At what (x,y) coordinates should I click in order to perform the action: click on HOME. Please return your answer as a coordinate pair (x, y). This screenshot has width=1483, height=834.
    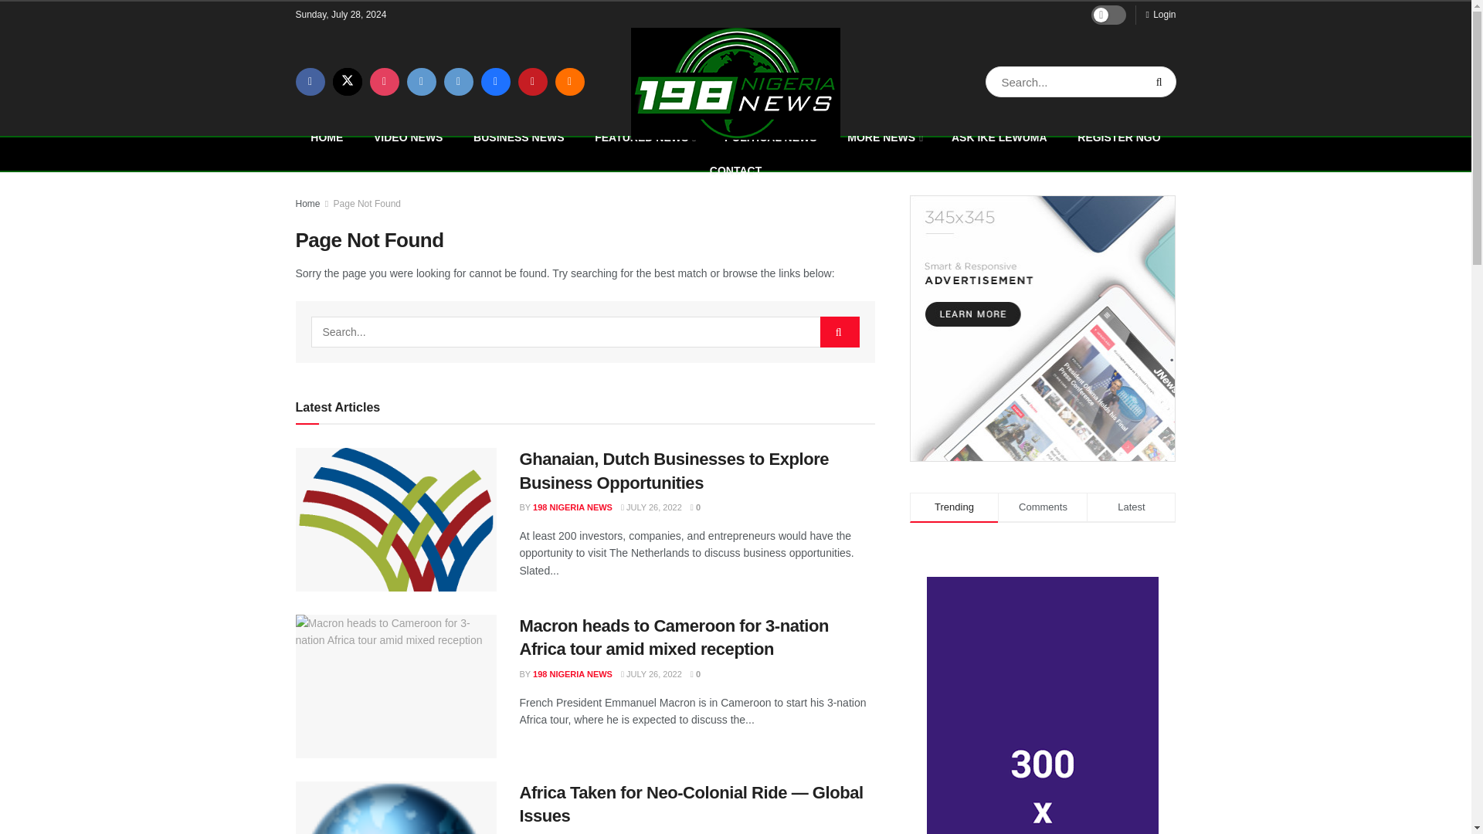
    Looking at the image, I should click on (327, 136).